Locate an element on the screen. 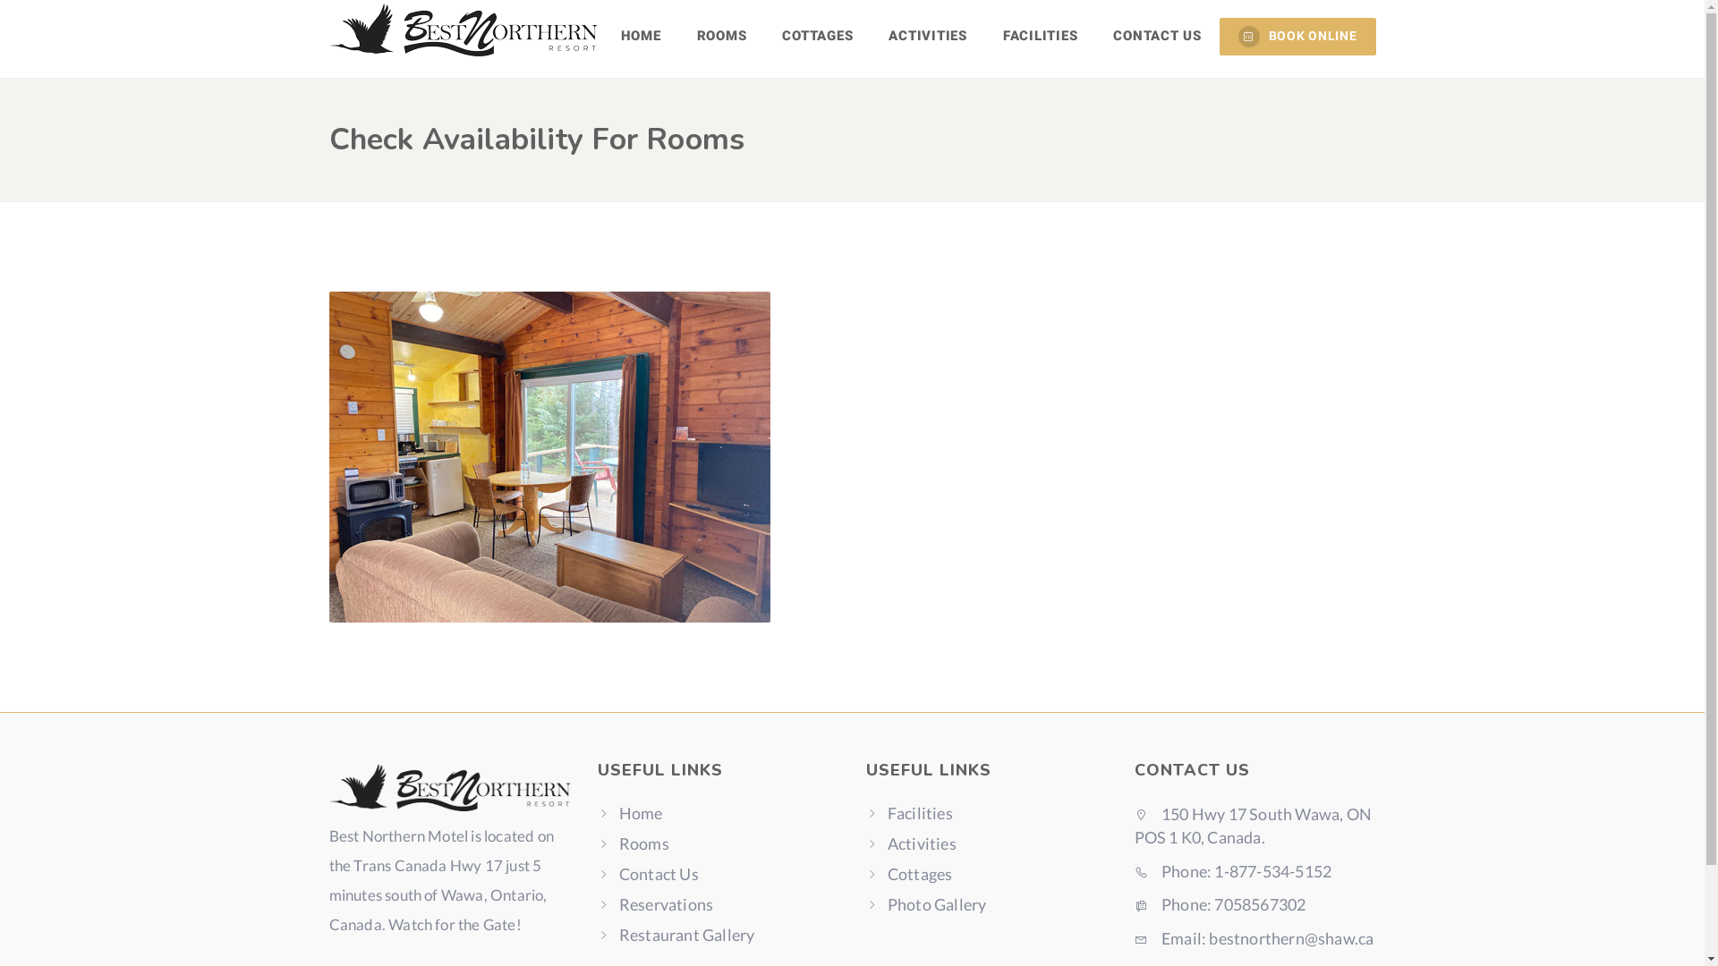 The width and height of the screenshot is (1718, 966). Contact Us is located at coordinates (659, 874).